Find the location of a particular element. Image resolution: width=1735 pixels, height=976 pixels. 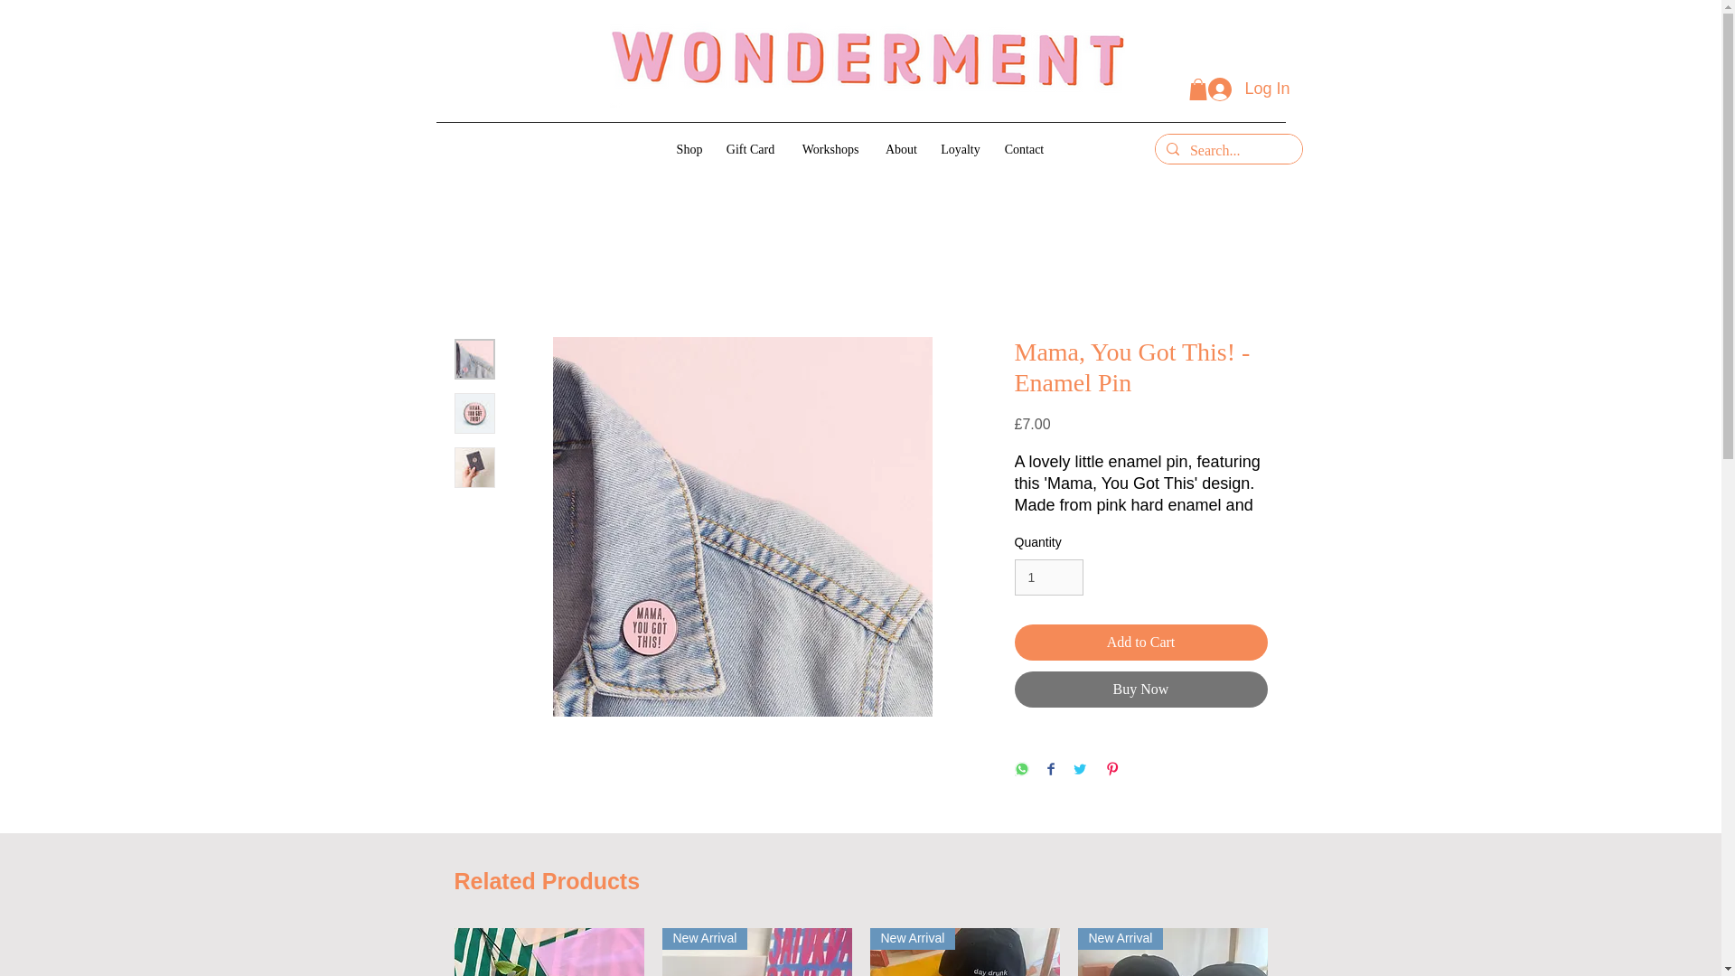

Loyalty is located at coordinates (960, 149).